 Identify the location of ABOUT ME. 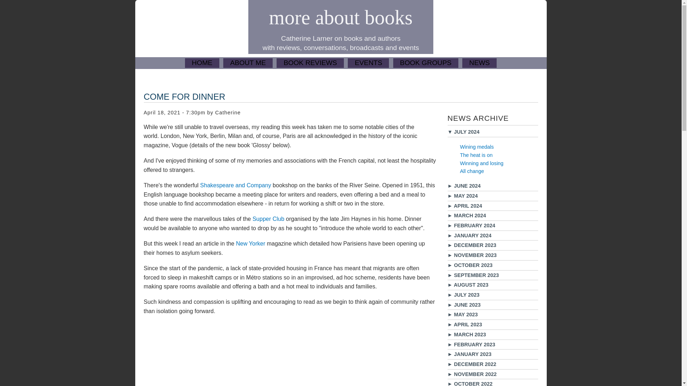
(248, 63).